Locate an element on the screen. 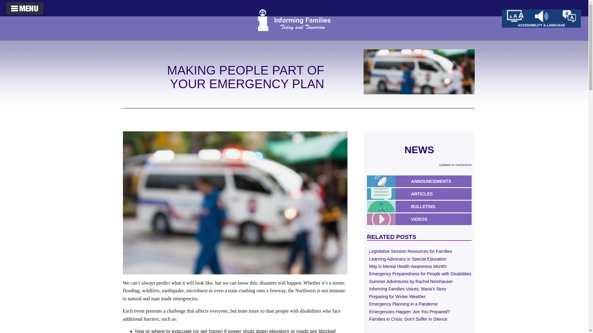 The width and height of the screenshot is (593, 333). Emergencies Happen: Are You Prepared? is located at coordinates (419, 312).